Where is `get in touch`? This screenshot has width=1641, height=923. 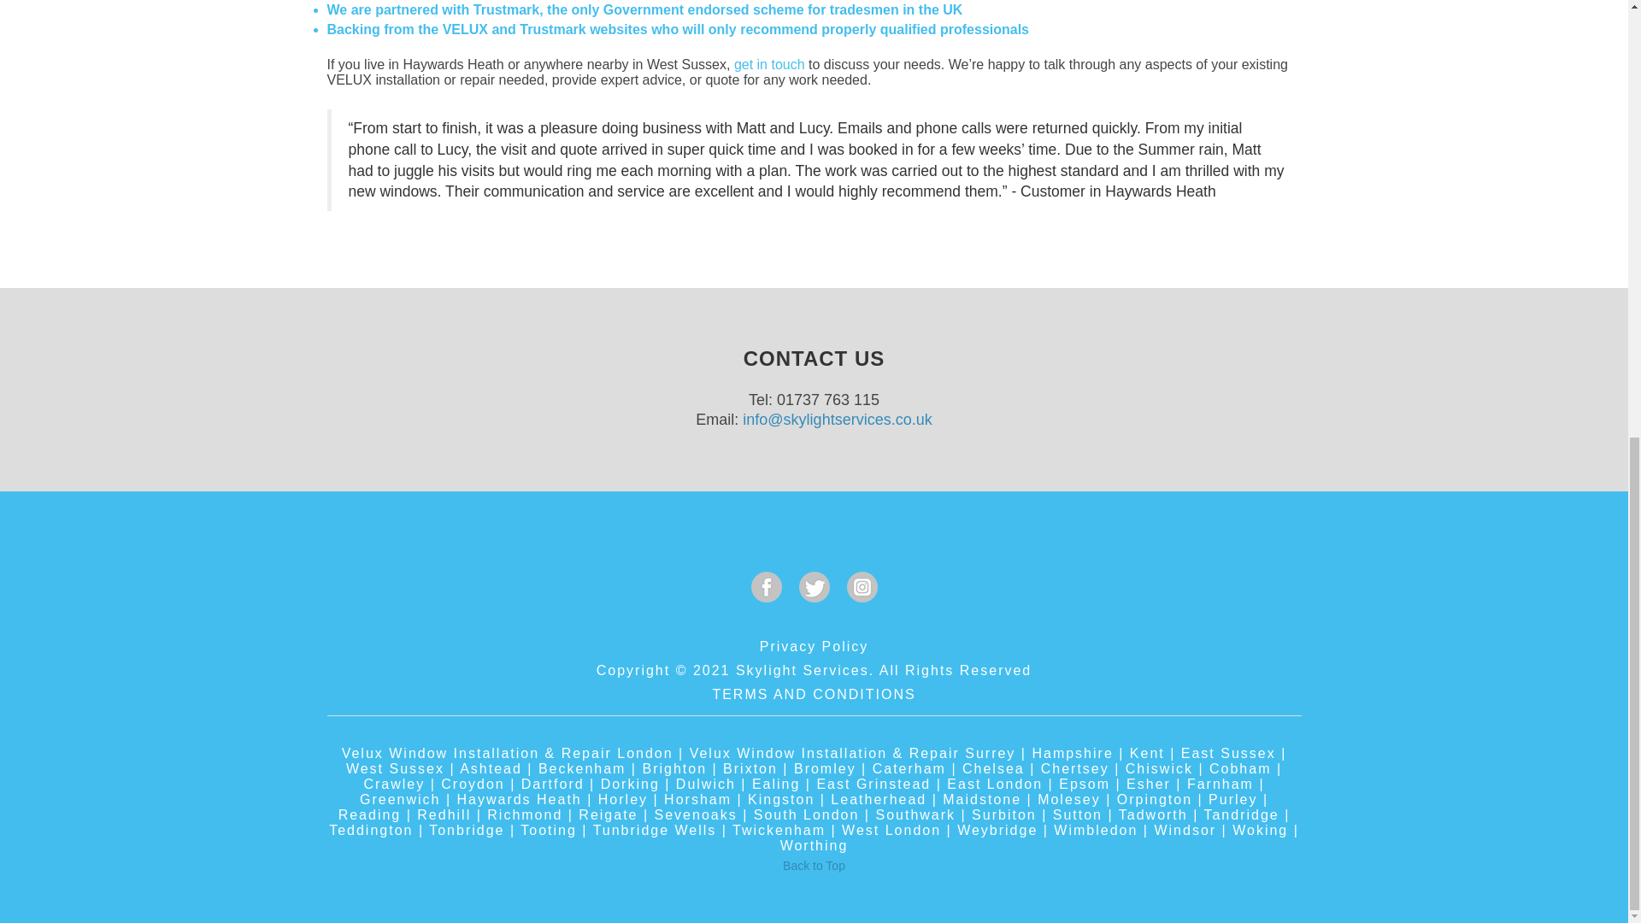 get in touch is located at coordinates (769, 64).